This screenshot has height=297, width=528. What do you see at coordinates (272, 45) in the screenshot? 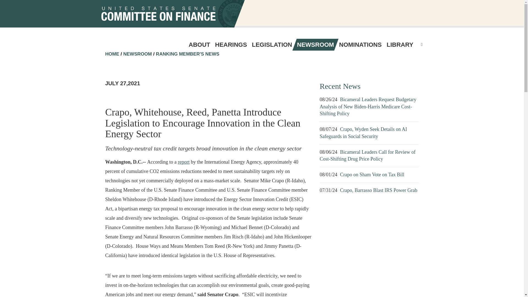
I see `LEGISLATION` at bounding box center [272, 45].